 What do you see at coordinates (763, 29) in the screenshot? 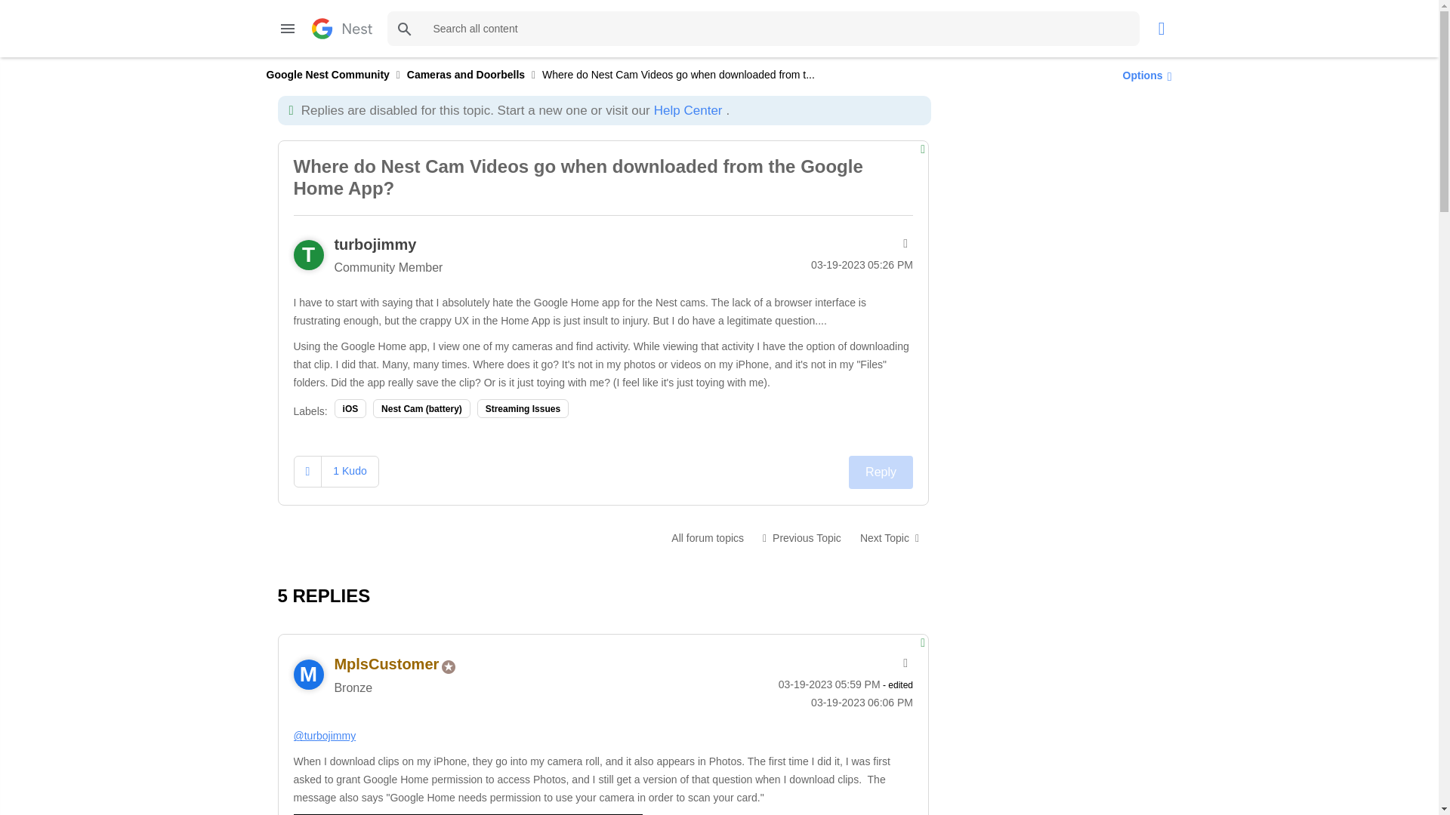
I see `Search` at bounding box center [763, 29].